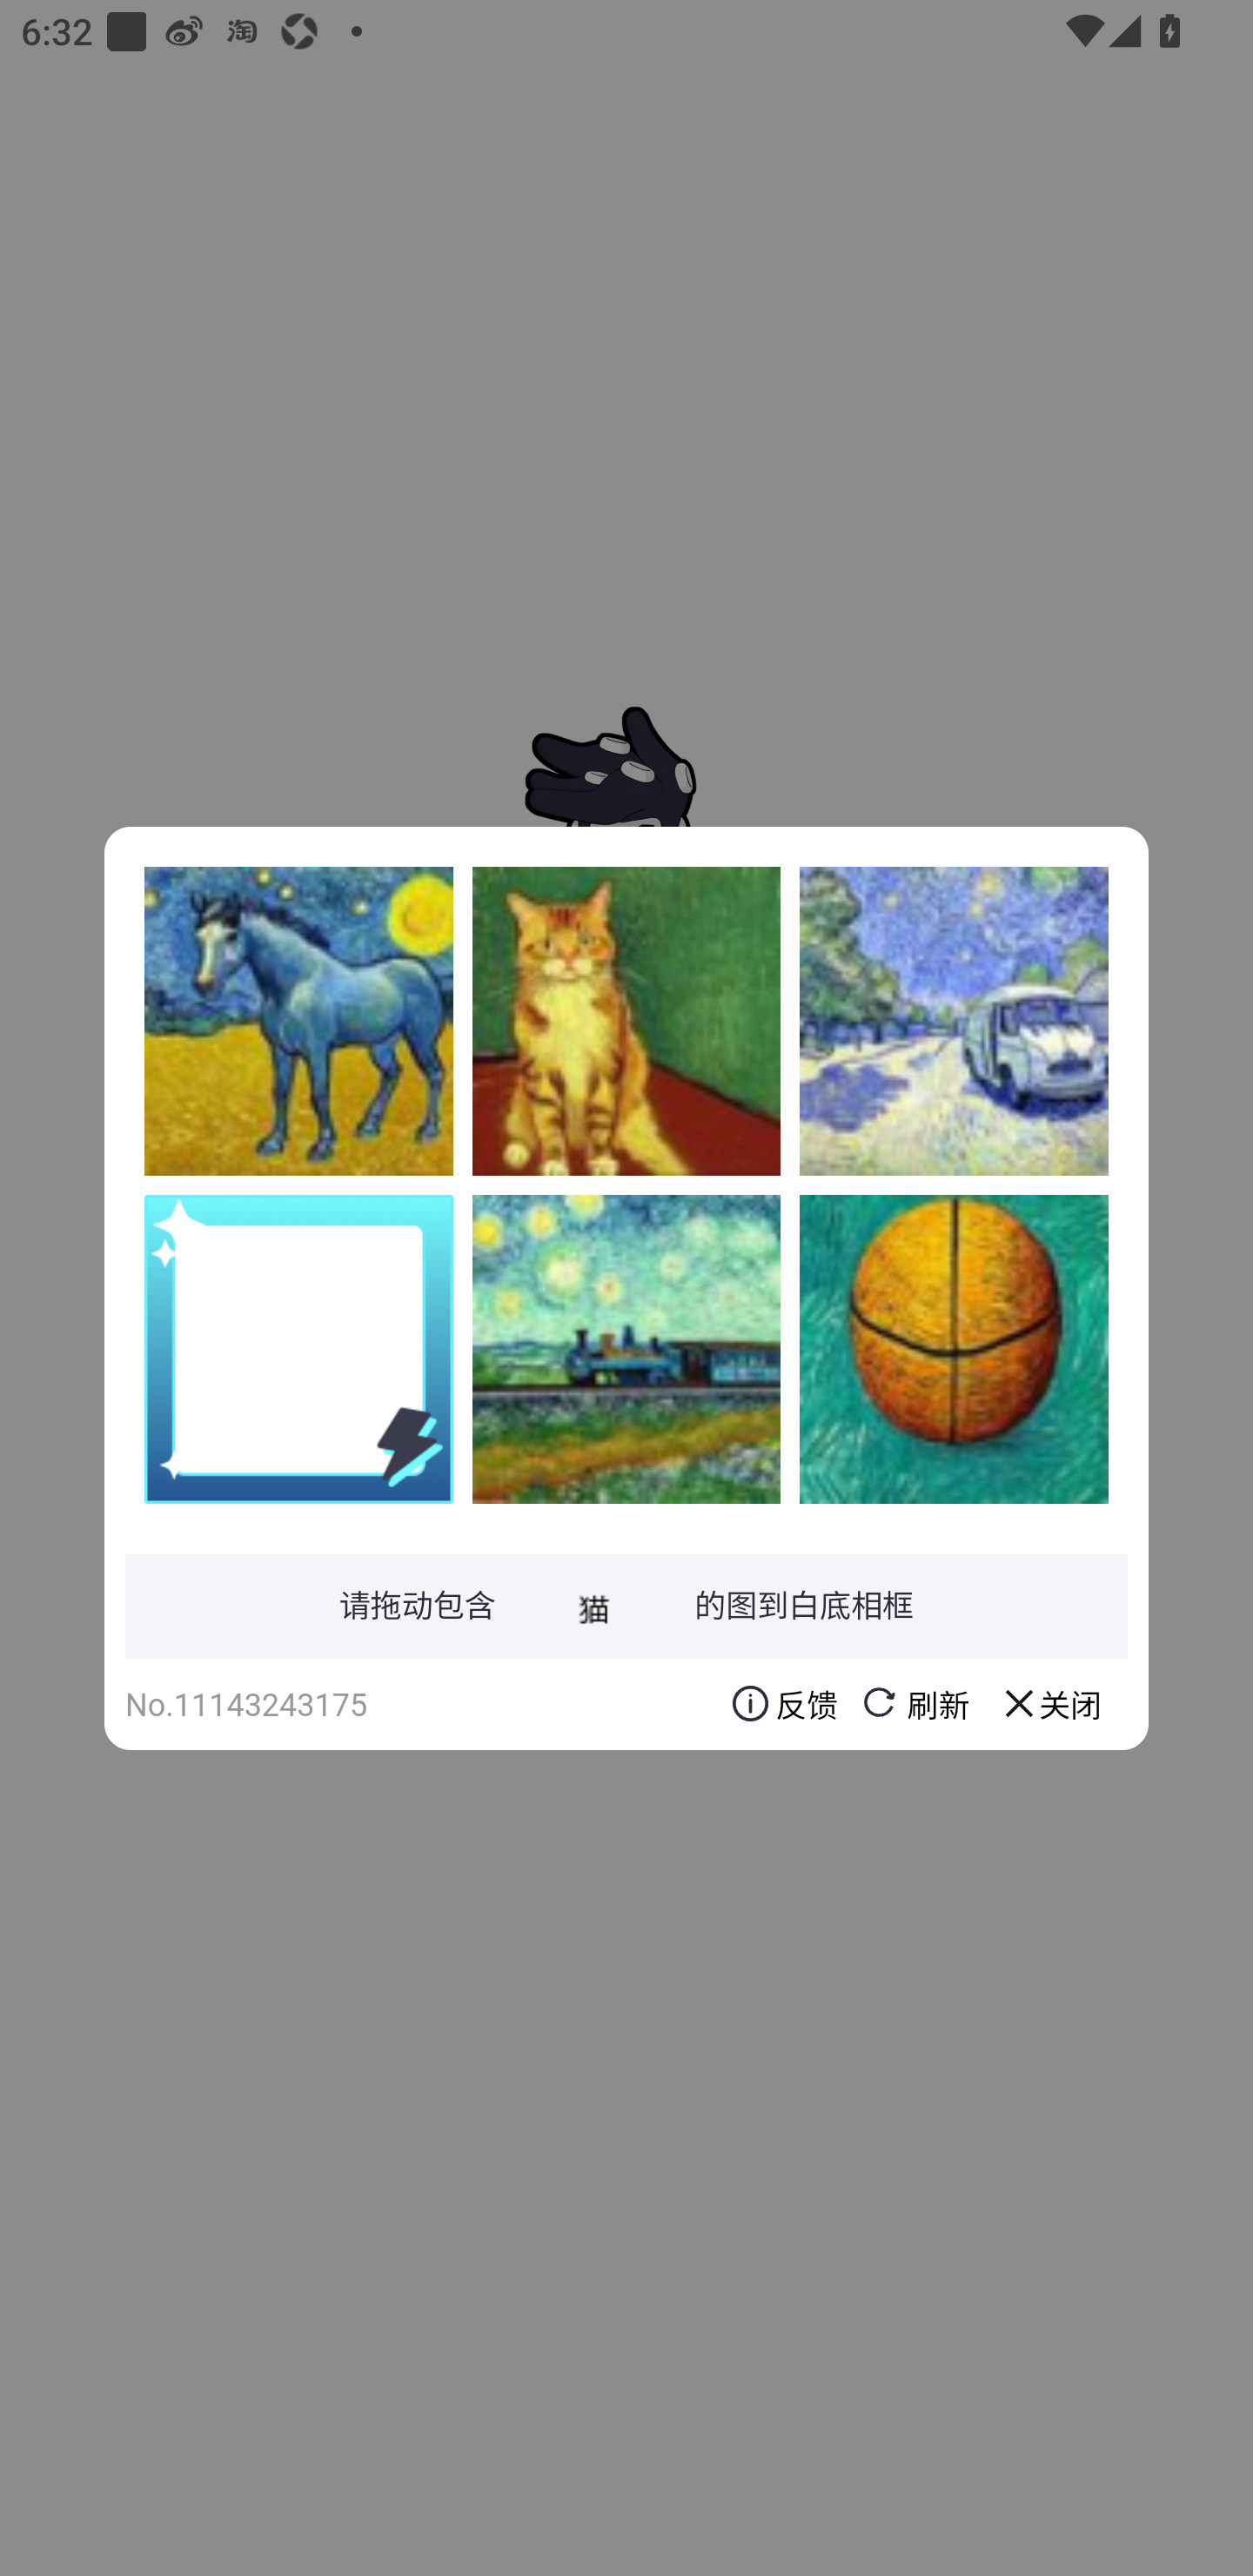 The width and height of the screenshot is (1253, 2576). Describe the element at coordinates (626, 1021) in the screenshot. I see `ciIc3y` at that location.